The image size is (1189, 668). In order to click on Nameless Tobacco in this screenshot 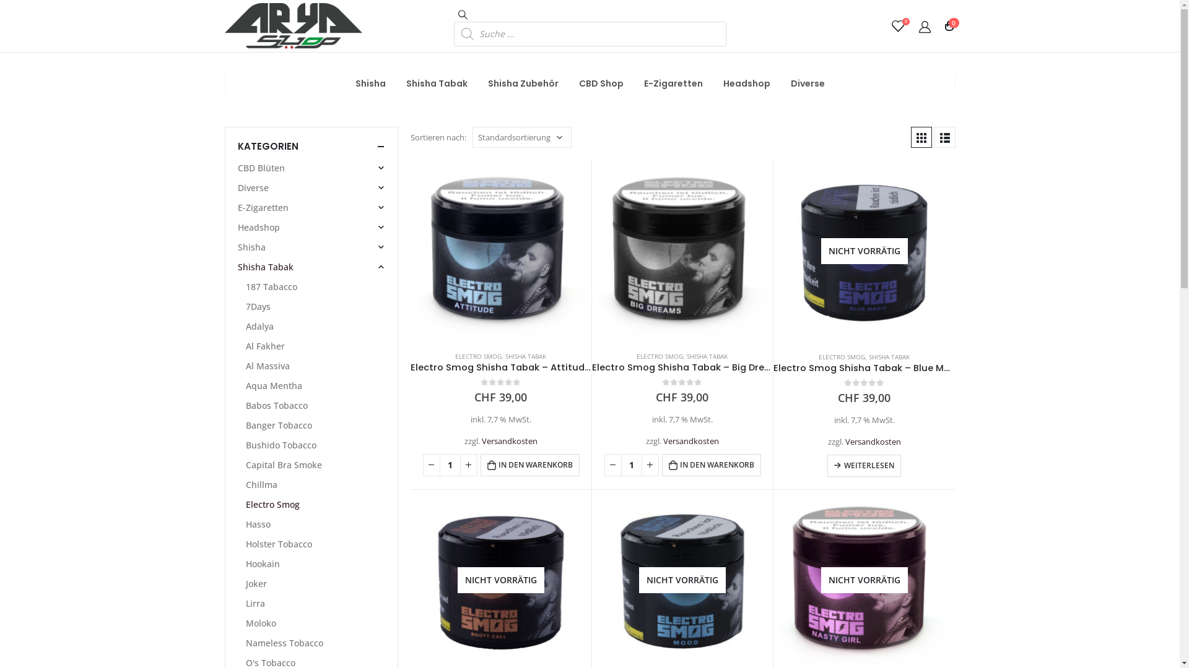, I will do `click(285, 643)`.